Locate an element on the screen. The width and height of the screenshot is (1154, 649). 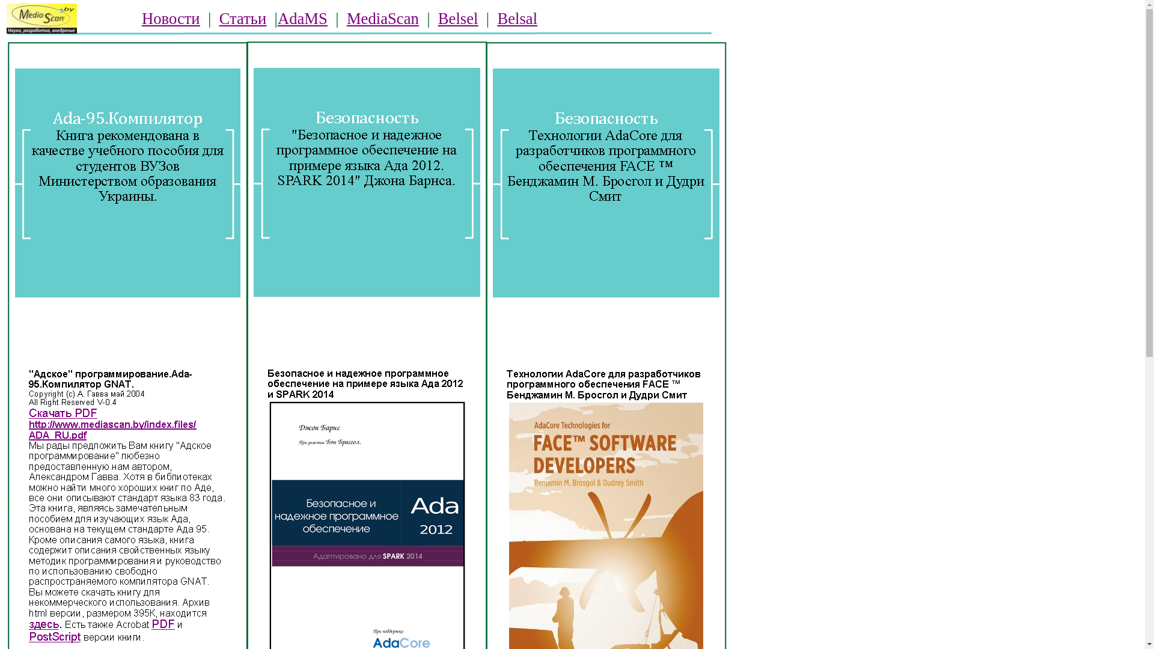
Belsal is located at coordinates (517, 20).